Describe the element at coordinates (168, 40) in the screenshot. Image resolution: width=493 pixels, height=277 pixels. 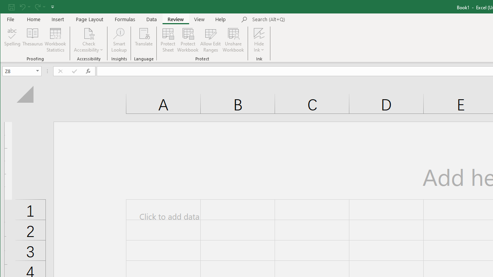
I see `Protect Sheet...` at that location.